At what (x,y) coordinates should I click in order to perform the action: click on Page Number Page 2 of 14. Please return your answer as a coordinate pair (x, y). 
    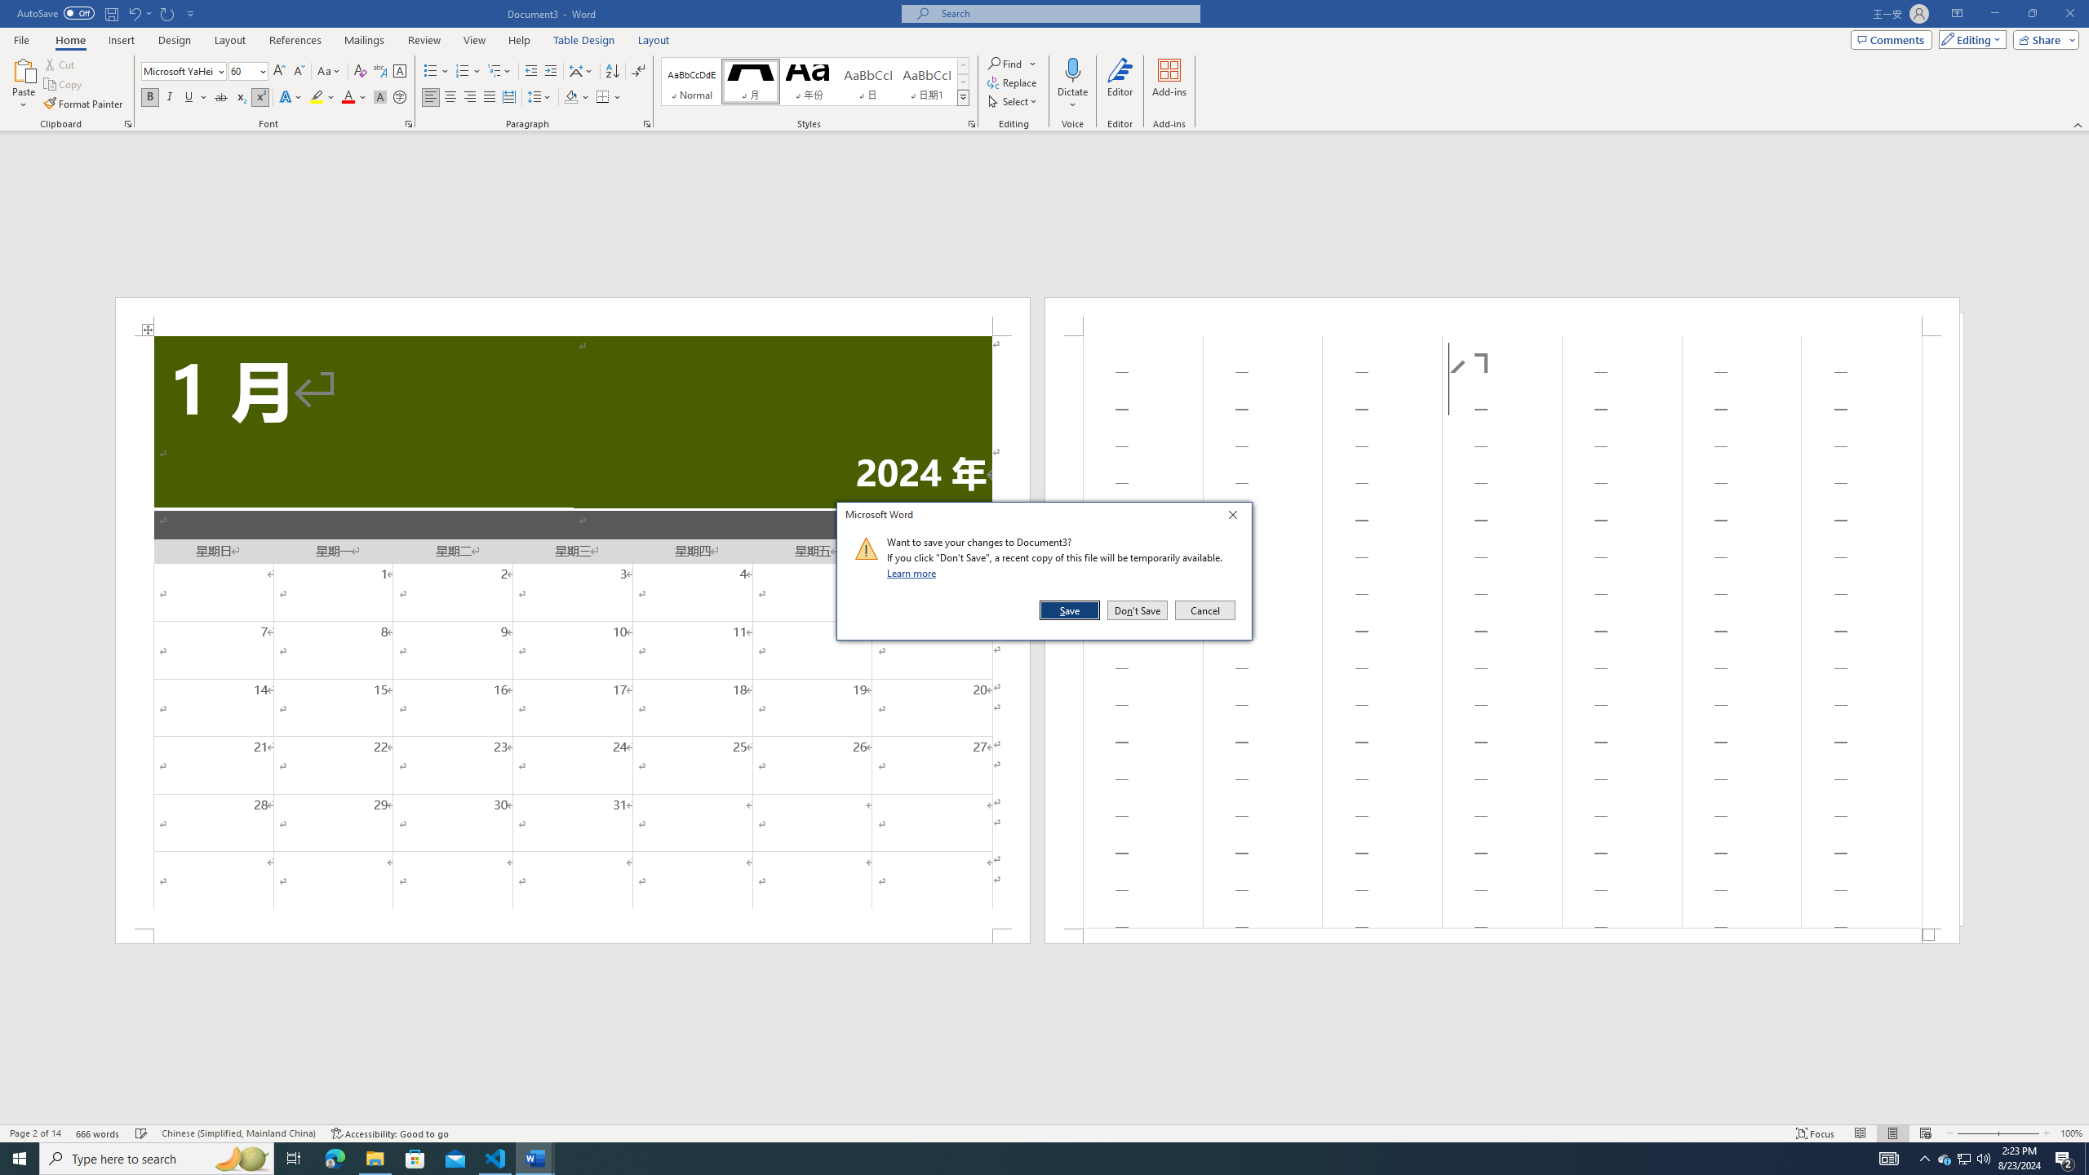
    Looking at the image, I should click on (35, 1133).